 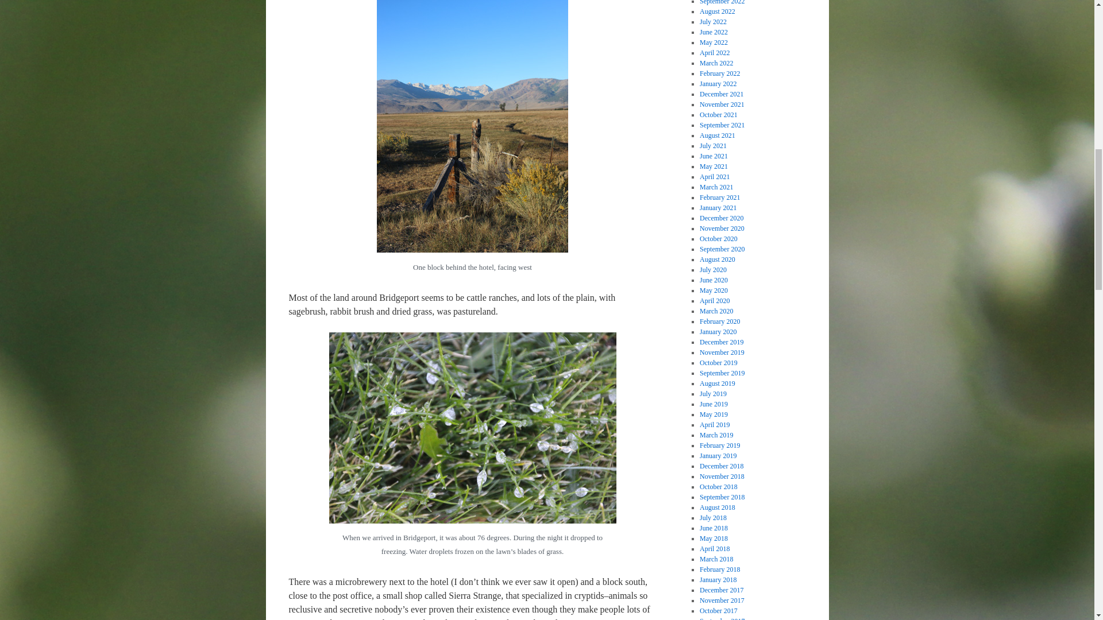 I want to click on September 2022, so click(x=722, y=2).